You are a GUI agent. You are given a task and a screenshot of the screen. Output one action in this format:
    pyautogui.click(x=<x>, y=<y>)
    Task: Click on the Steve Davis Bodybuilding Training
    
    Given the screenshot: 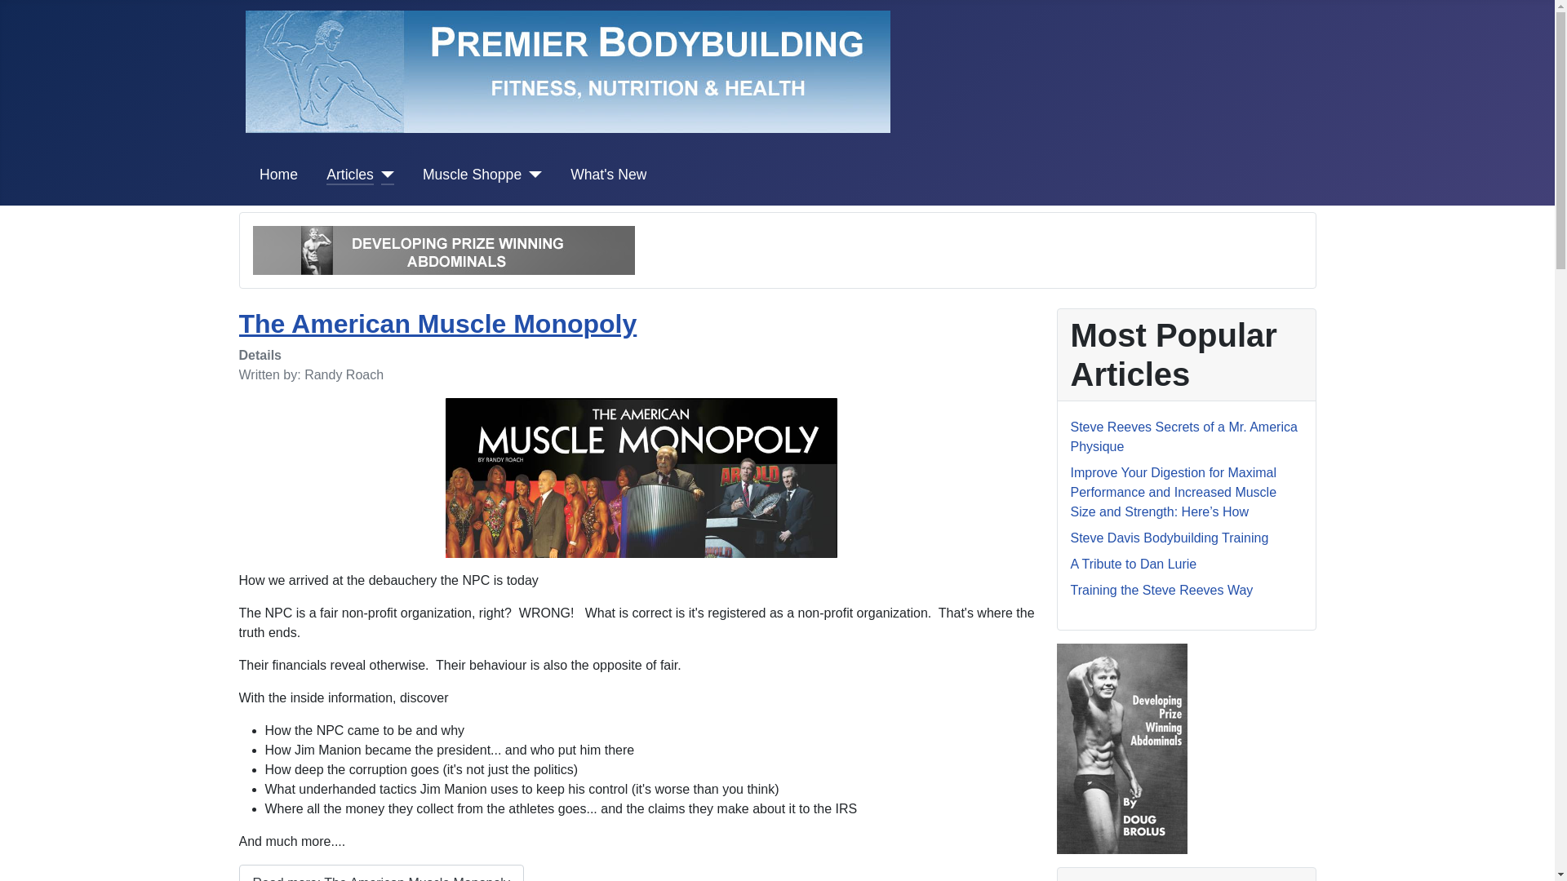 What is the action you would take?
    pyautogui.click(x=1170, y=538)
    